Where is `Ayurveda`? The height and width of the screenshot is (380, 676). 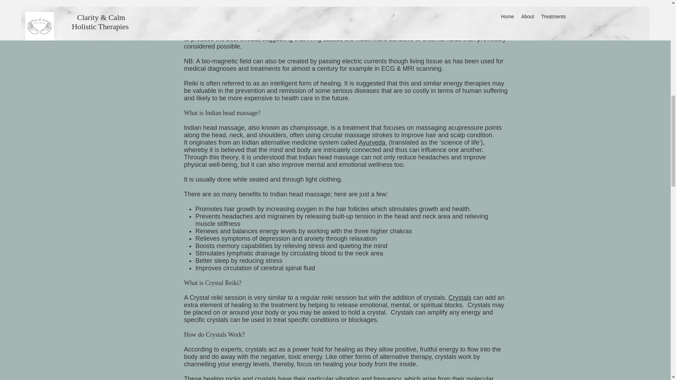 Ayurveda is located at coordinates (372, 142).